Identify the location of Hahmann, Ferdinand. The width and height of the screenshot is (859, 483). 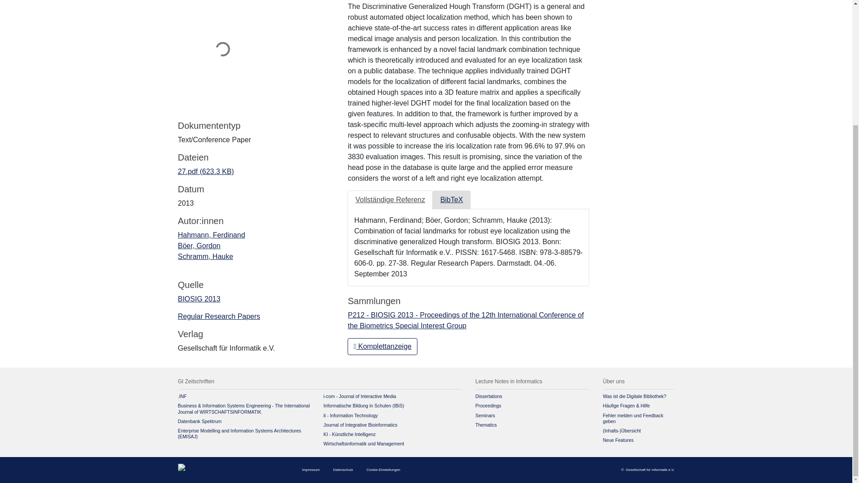
(211, 235).